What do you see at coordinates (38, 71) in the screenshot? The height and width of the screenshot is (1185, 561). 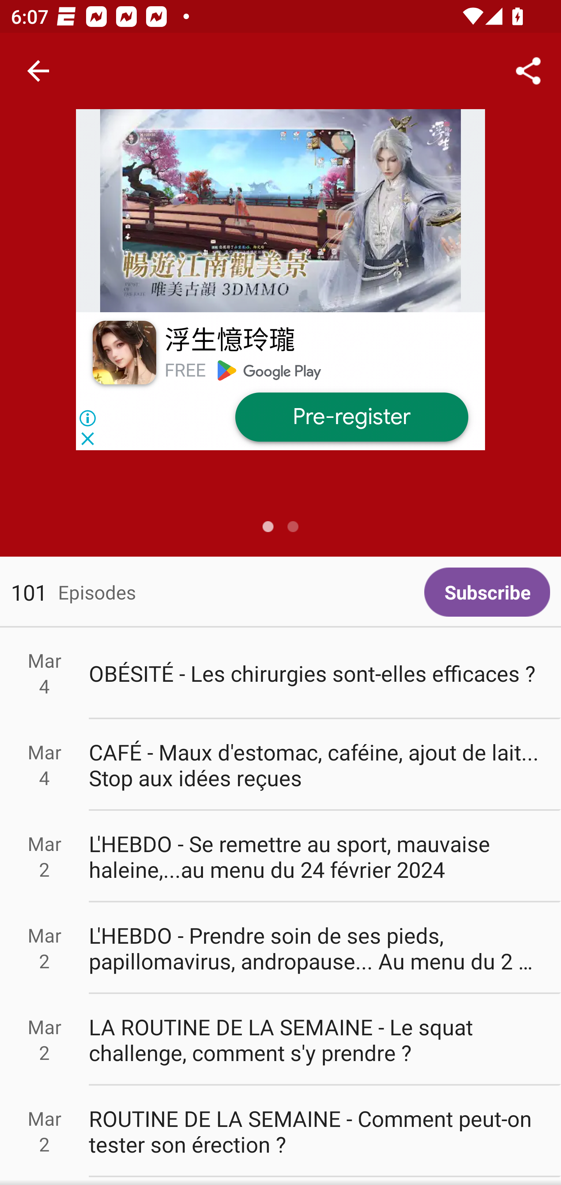 I see `Navigate up` at bounding box center [38, 71].